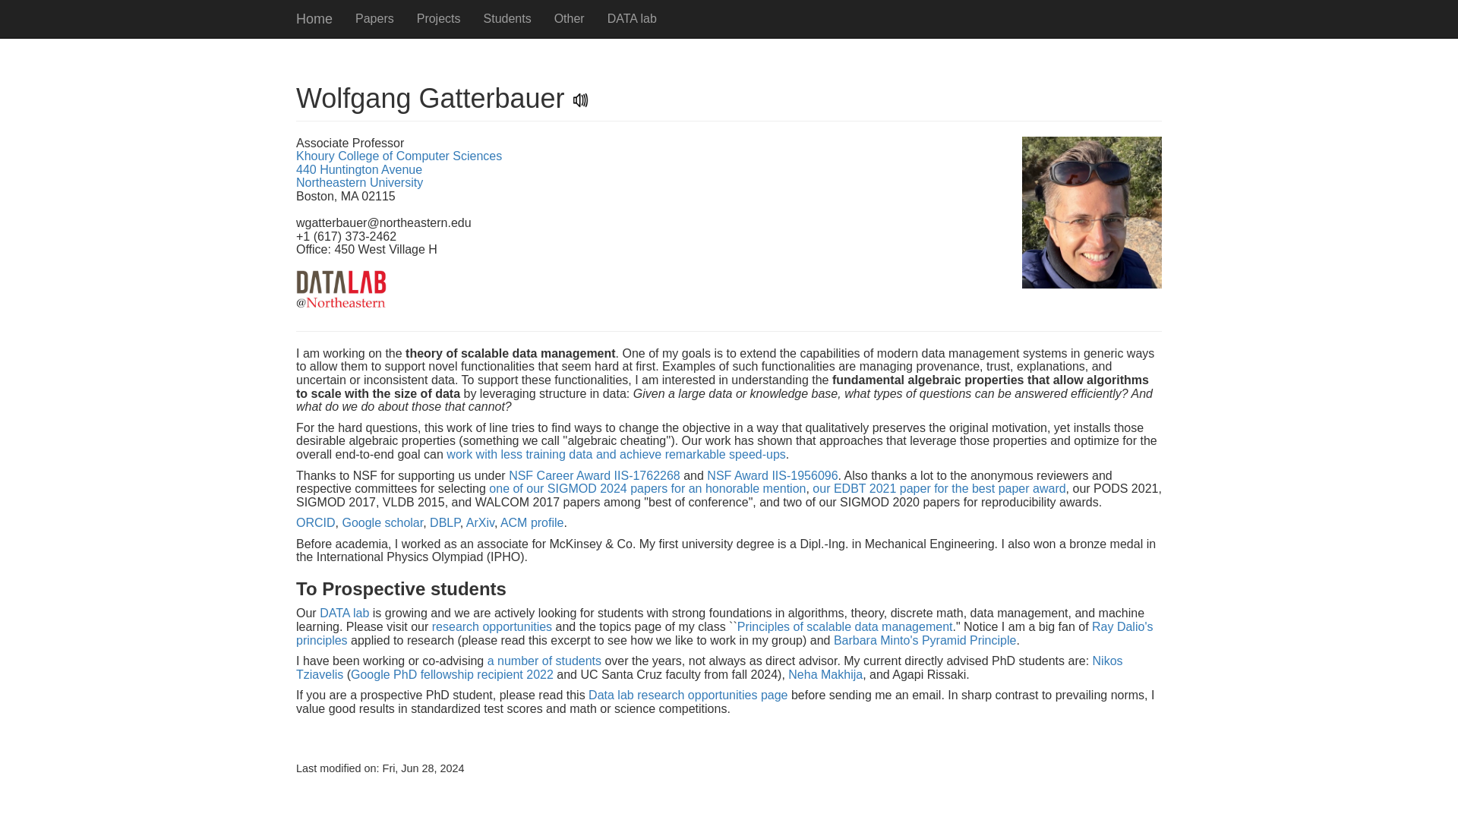  I want to click on Principles of scalable data management, so click(845, 626).